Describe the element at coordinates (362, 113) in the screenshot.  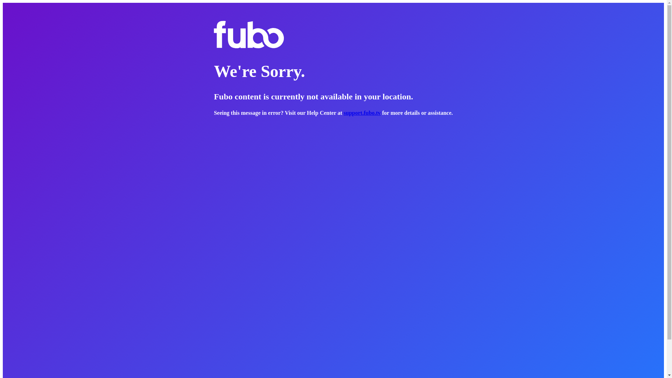
I see `support.fubo.tv` at that location.